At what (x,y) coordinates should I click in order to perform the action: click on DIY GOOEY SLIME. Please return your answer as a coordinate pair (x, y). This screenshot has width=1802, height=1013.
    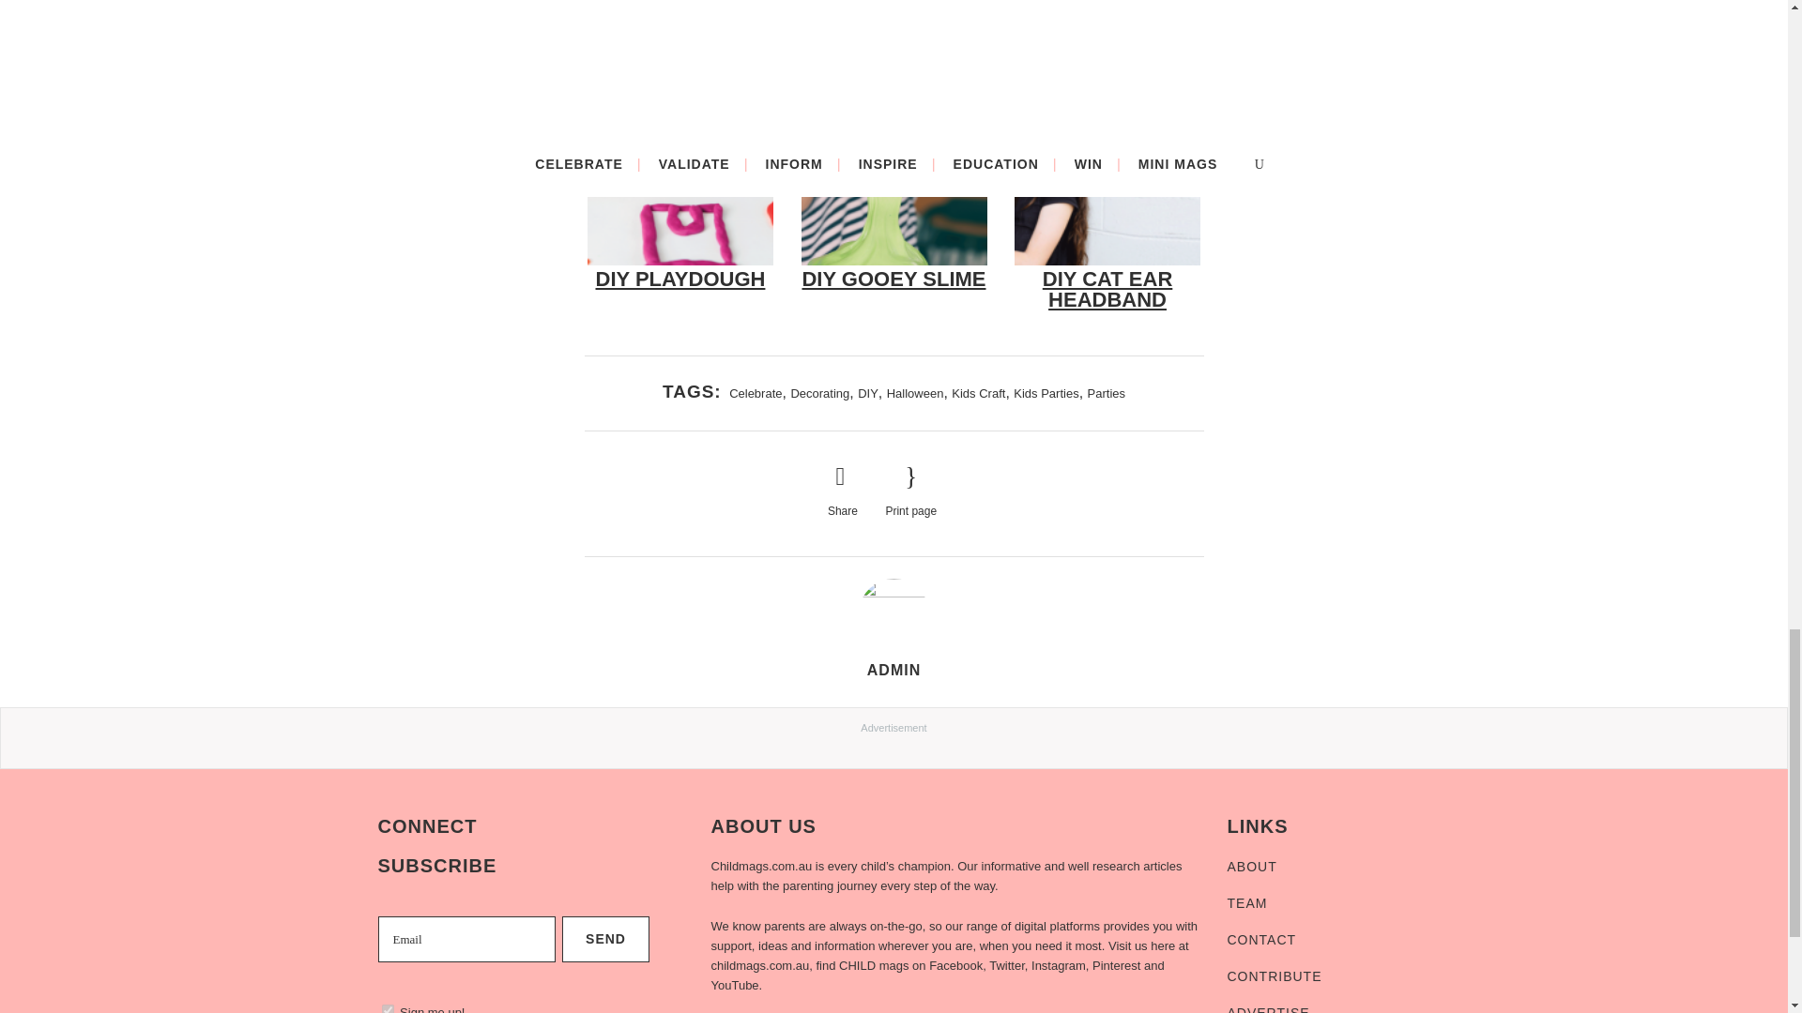
    Looking at the image, I should click on (893, 279).